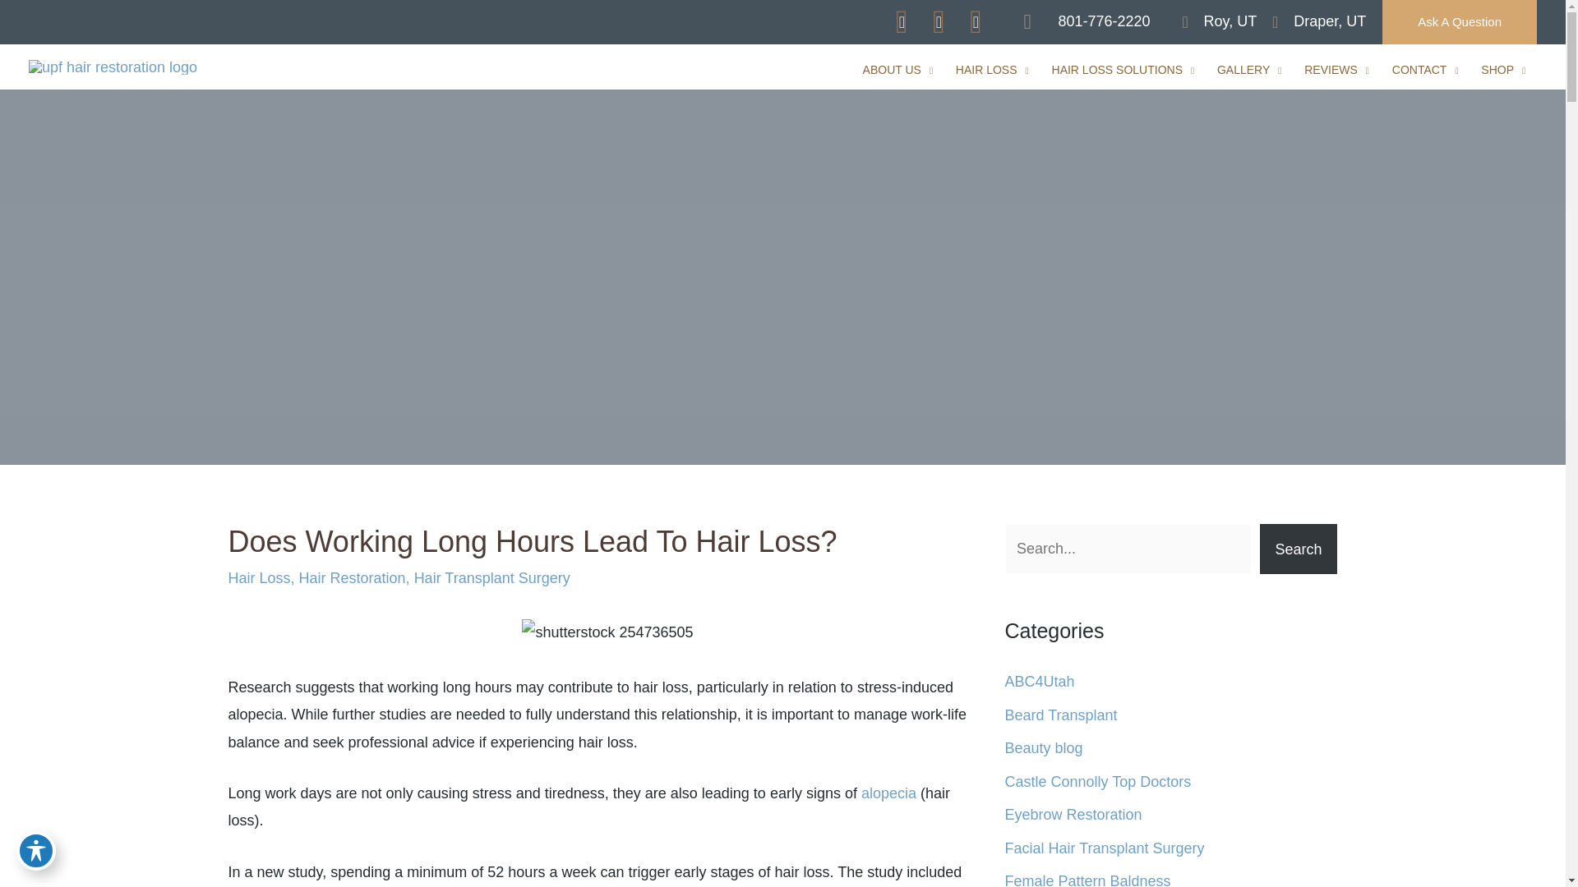 This screenshot has height=887, width=1578. Describe the element at coordinates (1123, 70) in the screenshot. I see `HAIR LOSS SOLUTIONS` at that location.